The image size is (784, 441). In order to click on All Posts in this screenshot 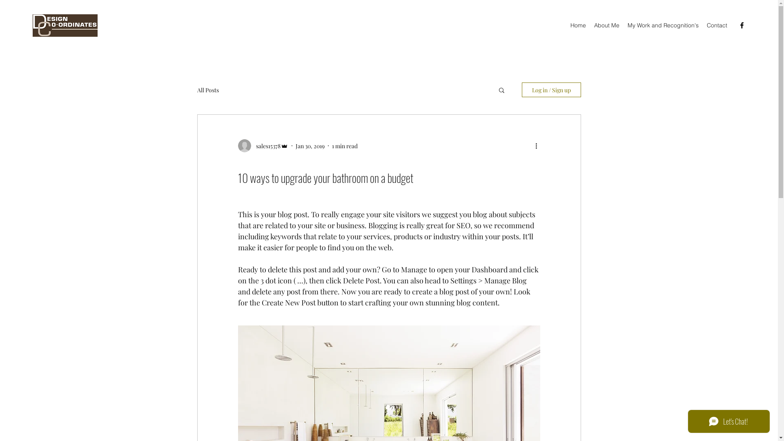, I will do `click(207, 90)`.